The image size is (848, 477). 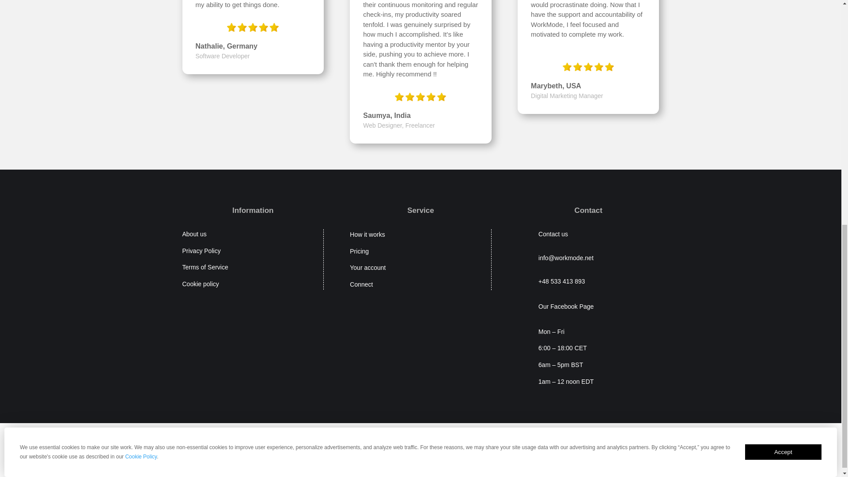 What do you see at coordinates (361, 284) in the screenshot?
I see `Connect` at bounding box center [361, 284].